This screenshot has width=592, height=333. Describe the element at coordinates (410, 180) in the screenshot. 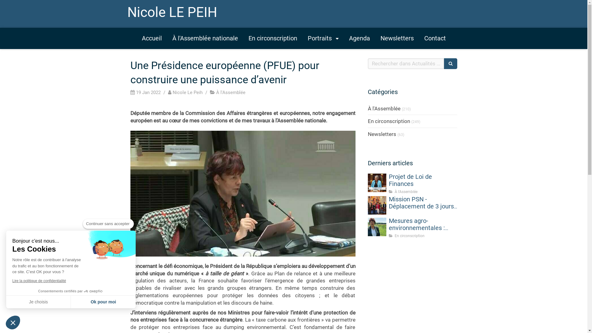

I see `Projet de Loi de Finances` at that location.